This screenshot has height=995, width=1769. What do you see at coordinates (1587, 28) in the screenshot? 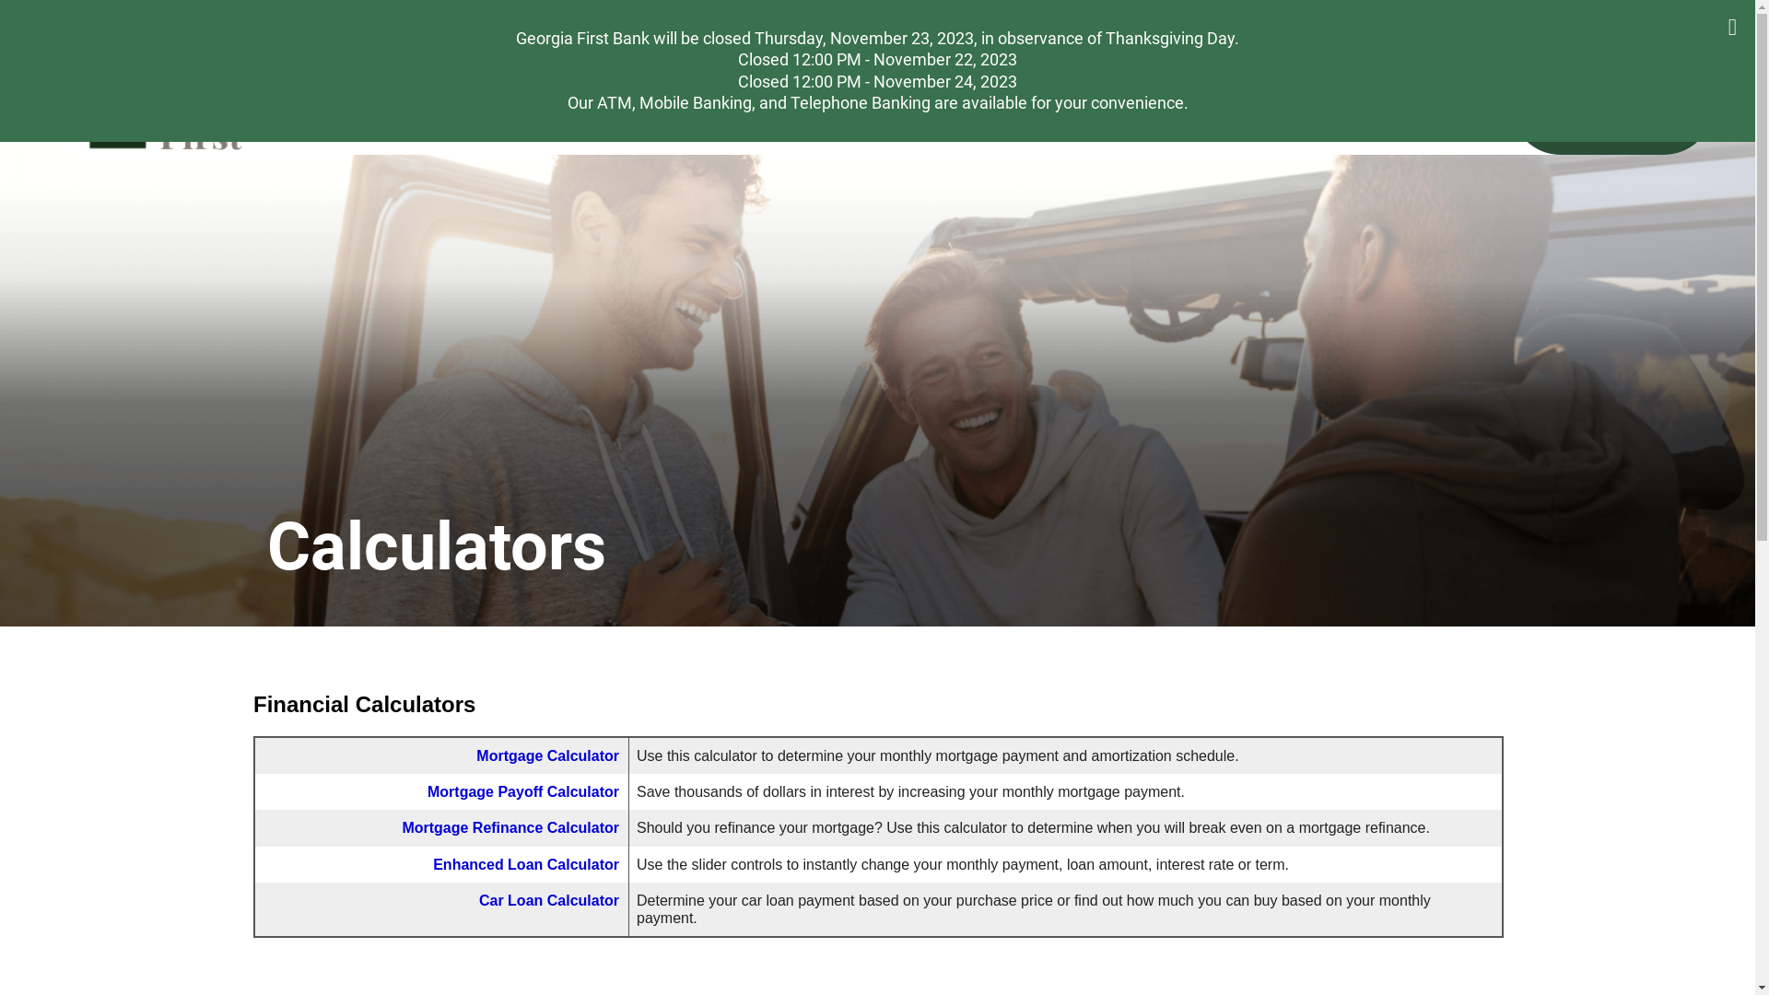
I see `Careers` at bounding box center [1587, 28].